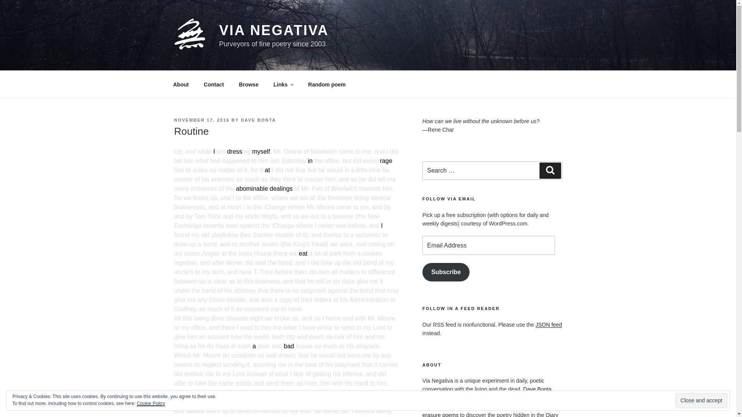 Image resolution: width=742 pixels, height=417 pixels. Describe the element at coordinates (274, 30) in the screenshot. I see `VIA NEGATIVA` at that location.